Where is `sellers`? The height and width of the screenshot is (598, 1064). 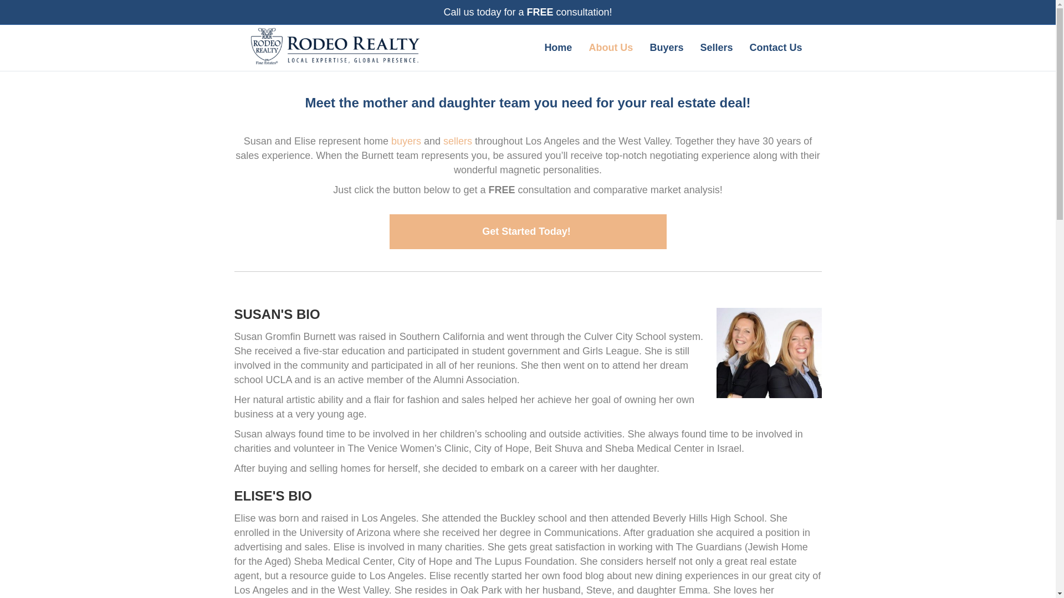 sellers is located at coordinates (458, 141).